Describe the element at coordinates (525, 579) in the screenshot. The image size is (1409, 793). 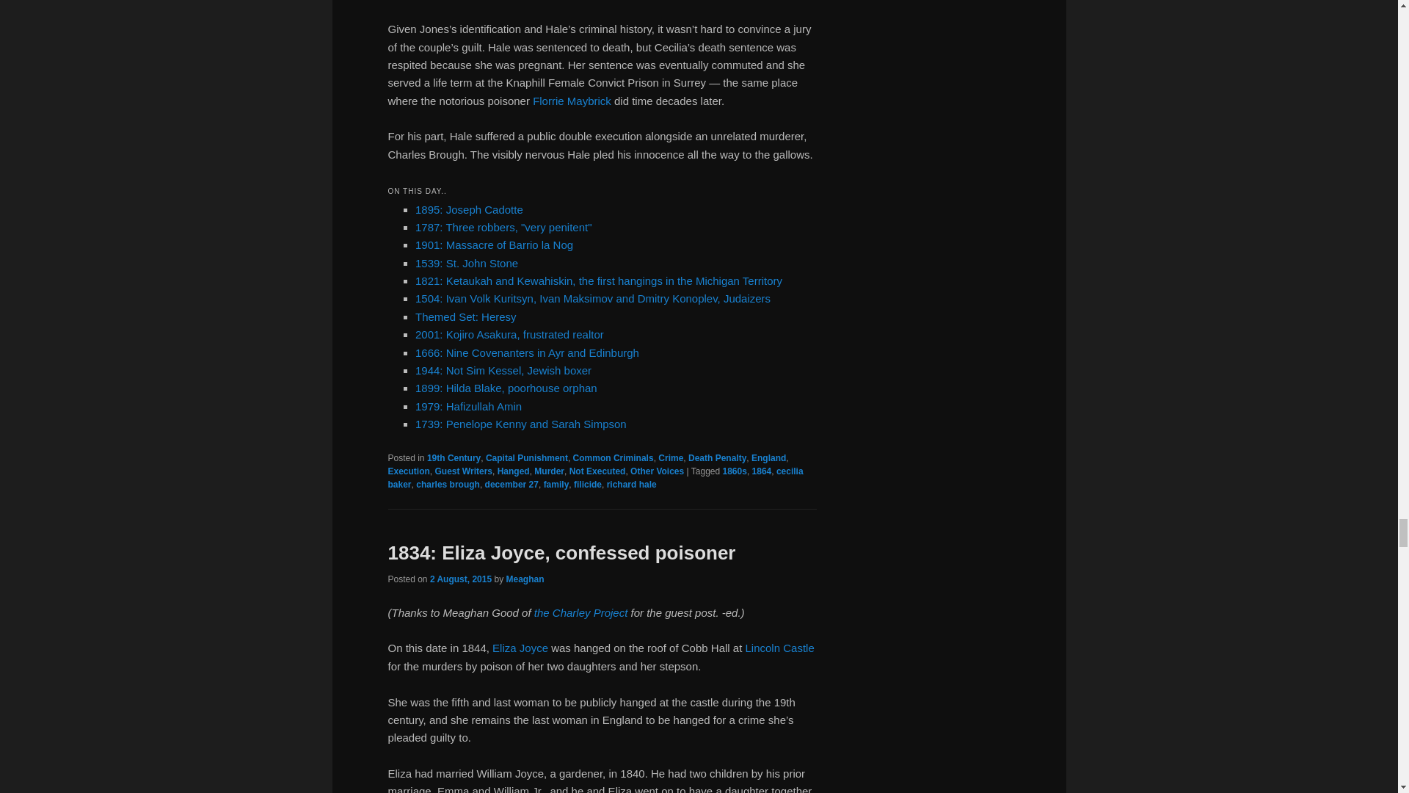
I see `View all posts by Meaghan` at that location.